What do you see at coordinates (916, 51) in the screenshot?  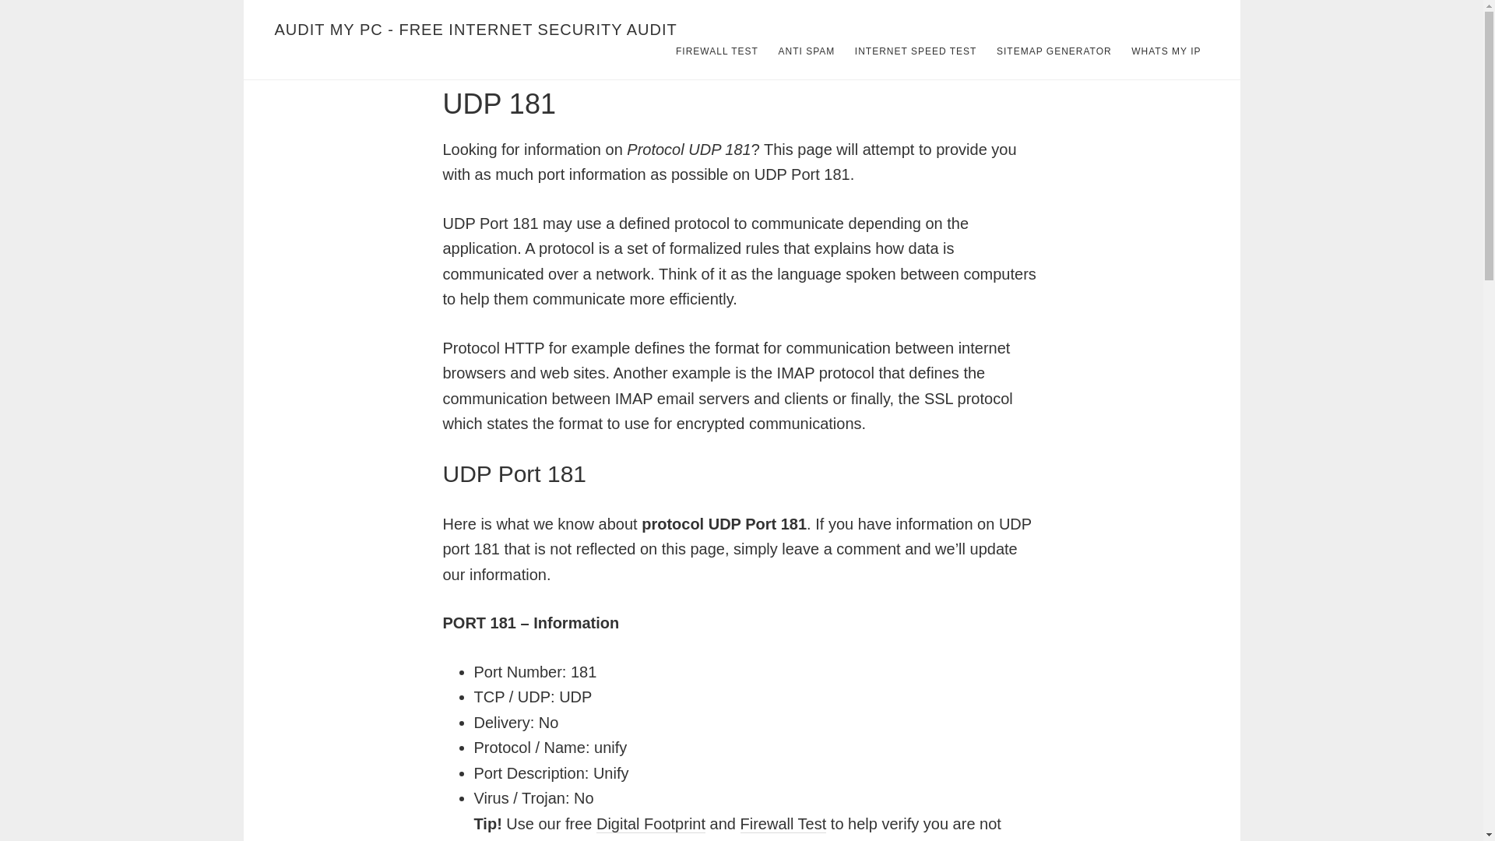 I see `INTERNET SPEED TEST` at bounding box center [916, 51].